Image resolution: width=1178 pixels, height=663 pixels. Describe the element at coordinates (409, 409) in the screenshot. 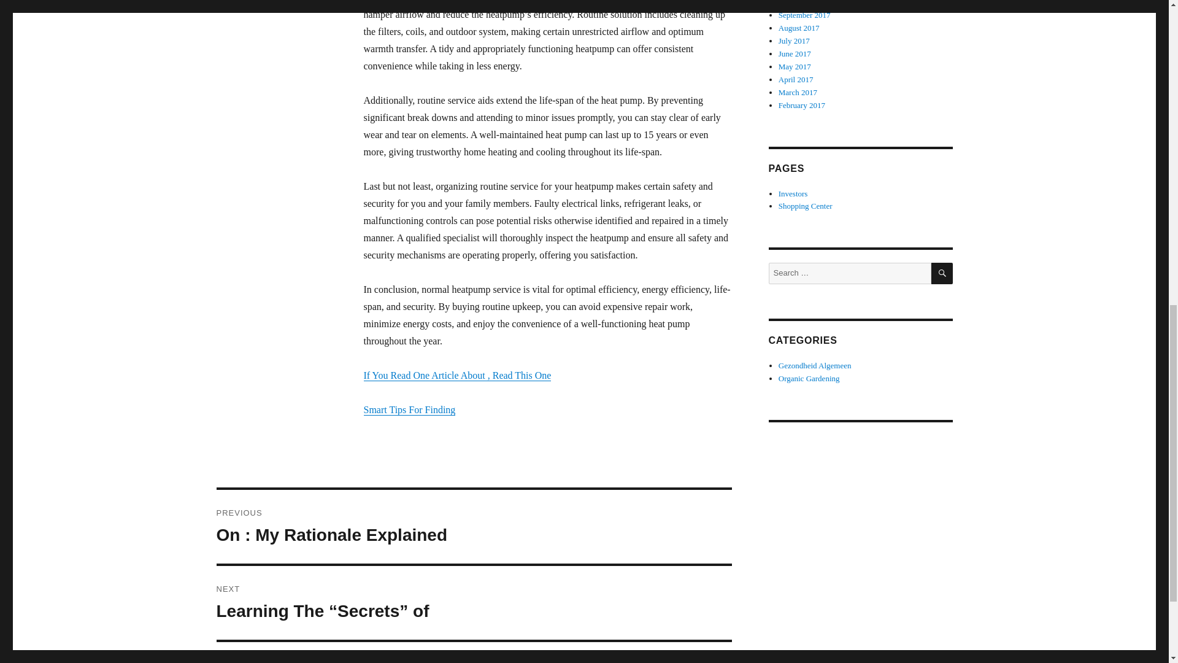

I see `Smart Tips For Finding` at that location.